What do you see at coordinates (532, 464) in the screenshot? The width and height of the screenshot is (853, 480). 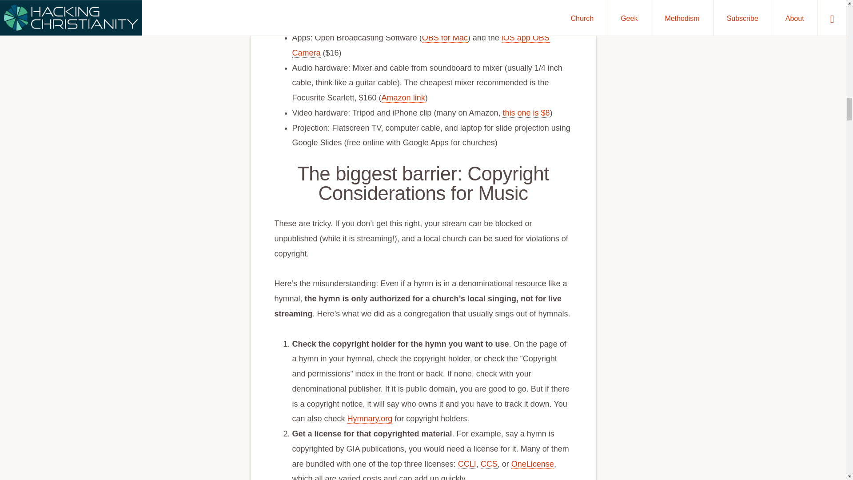 I see `OneLicense` at bounding box center [532, 464].